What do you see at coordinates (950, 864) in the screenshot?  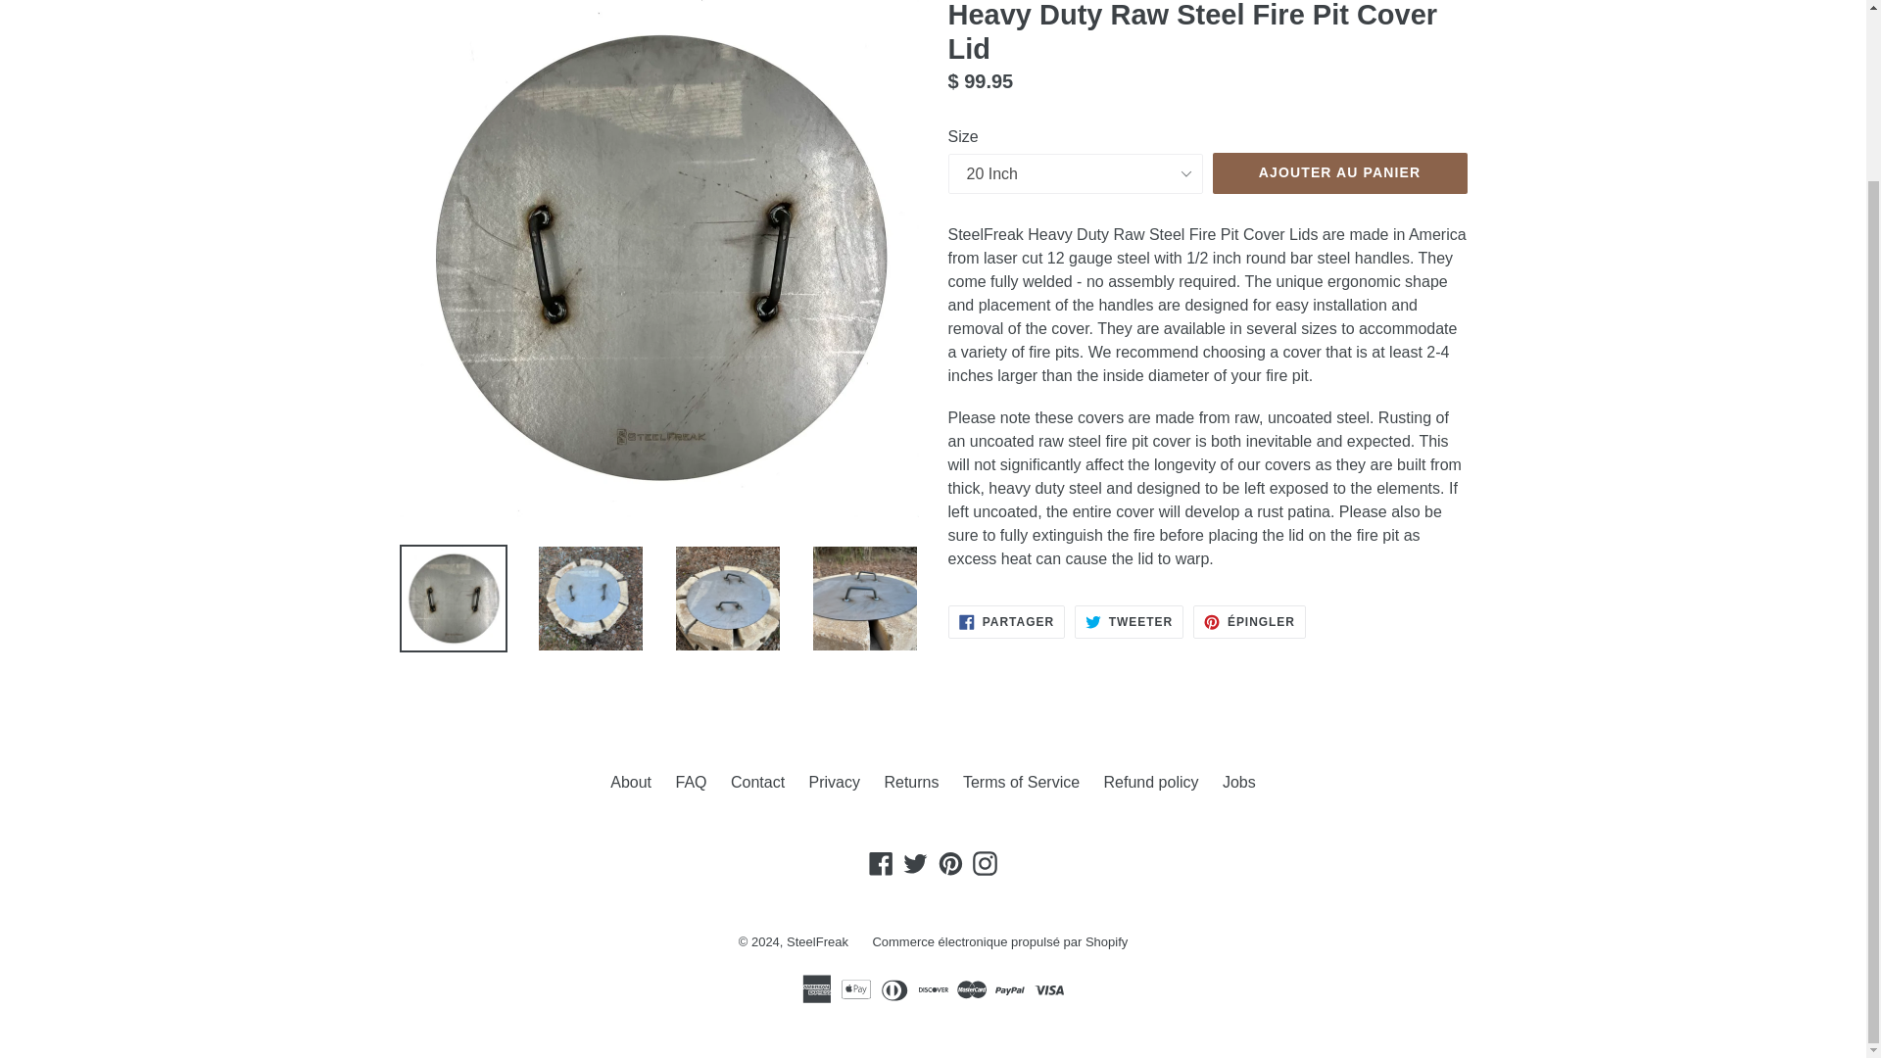 I see `SteelFreak sur Pinterest` at bounding box center [950, 864].